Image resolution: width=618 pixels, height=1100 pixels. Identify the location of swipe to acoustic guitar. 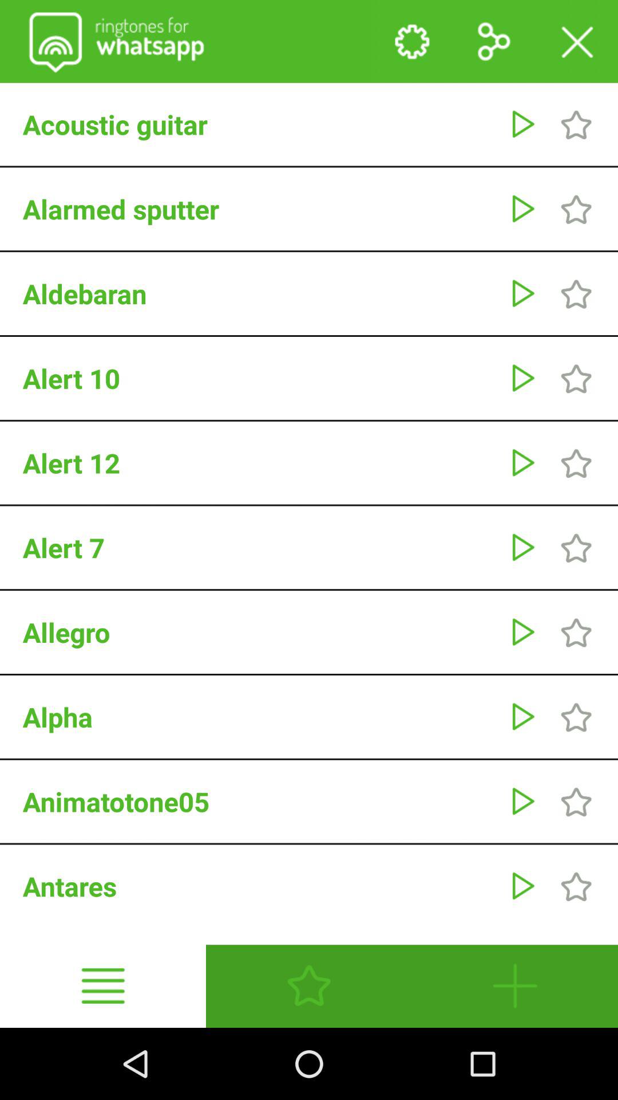
(260, 124).